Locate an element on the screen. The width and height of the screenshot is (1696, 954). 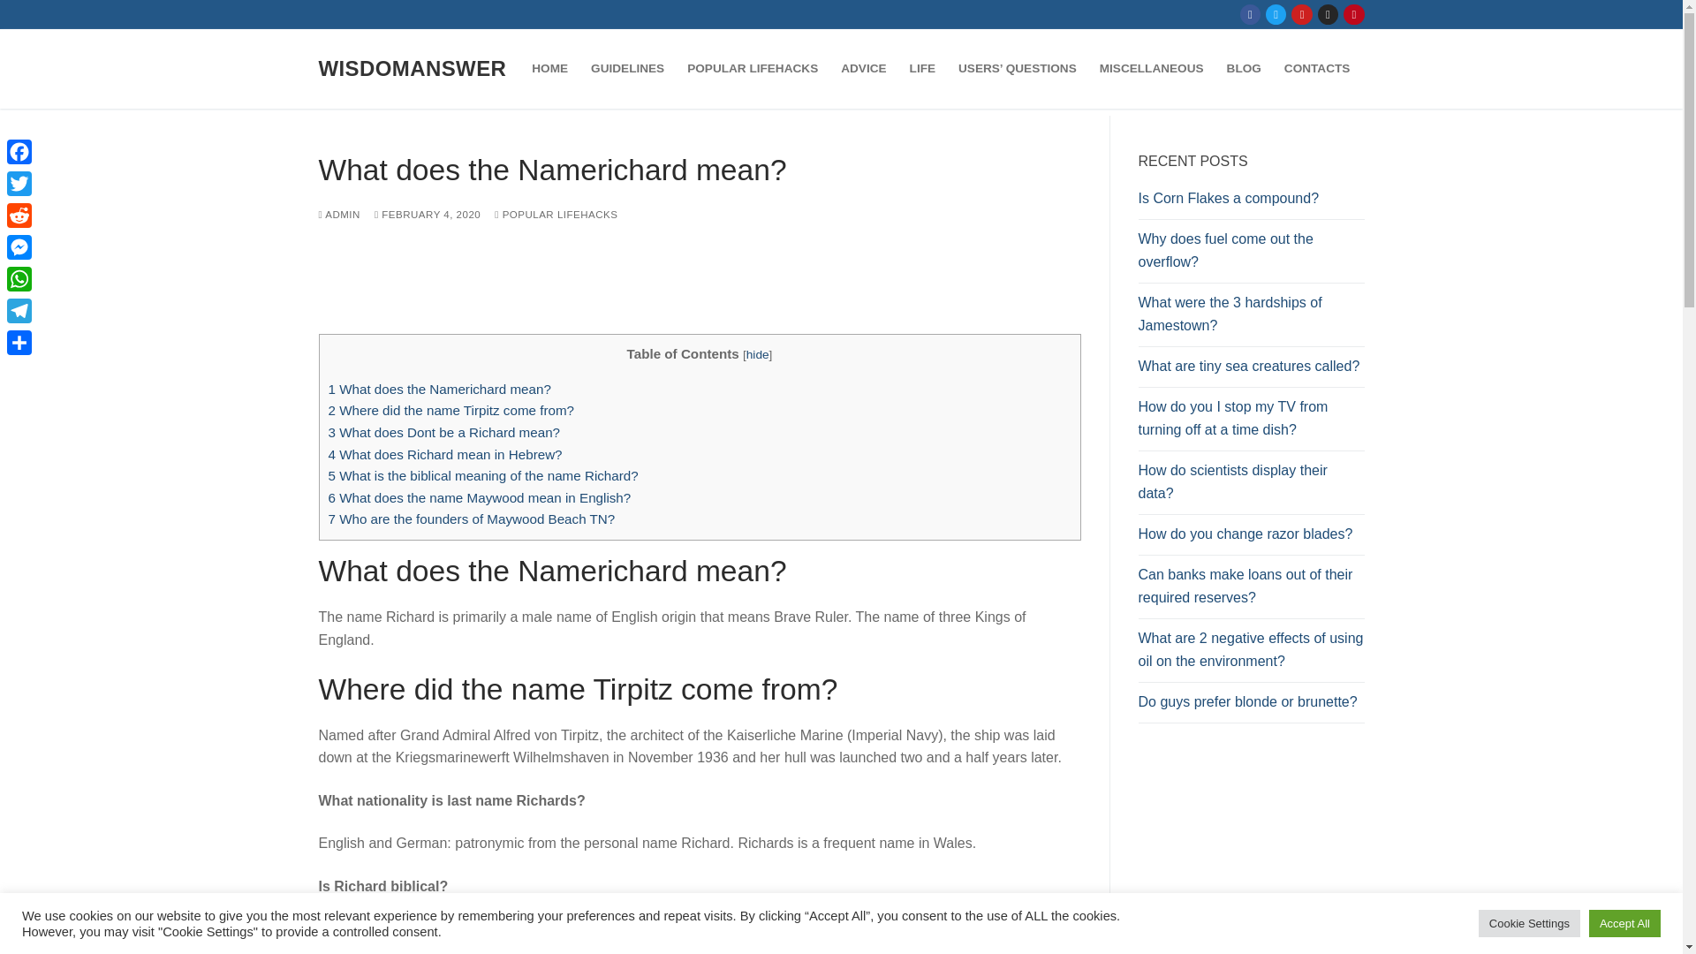
5 What is the biblical meaning of the name Richard? is located at coordinates (484, 475).